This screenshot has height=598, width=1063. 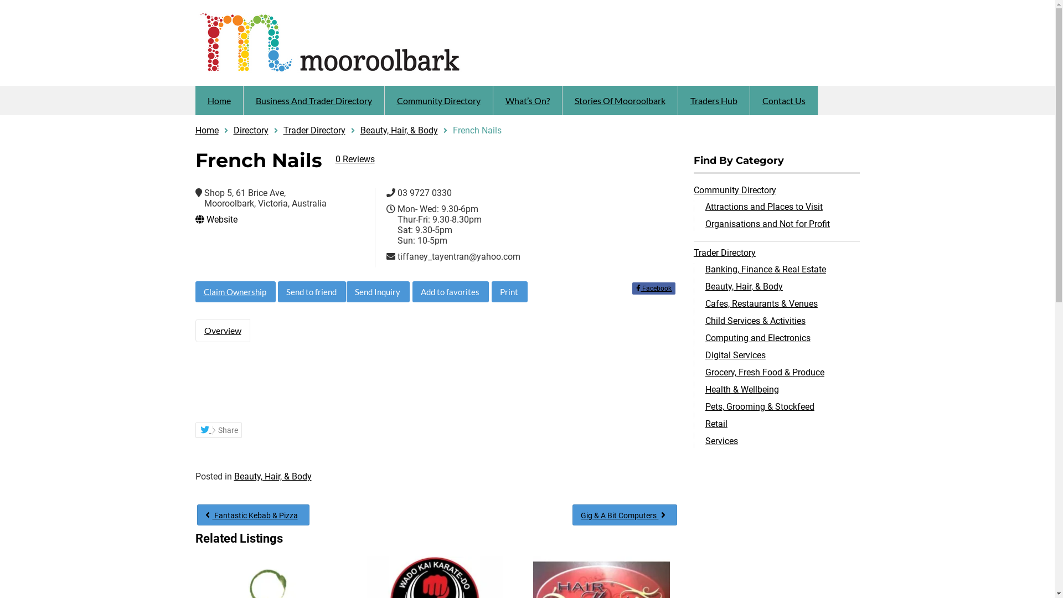 I want to click on Beauty, Hair, & Body, so click(x=399, y=131).